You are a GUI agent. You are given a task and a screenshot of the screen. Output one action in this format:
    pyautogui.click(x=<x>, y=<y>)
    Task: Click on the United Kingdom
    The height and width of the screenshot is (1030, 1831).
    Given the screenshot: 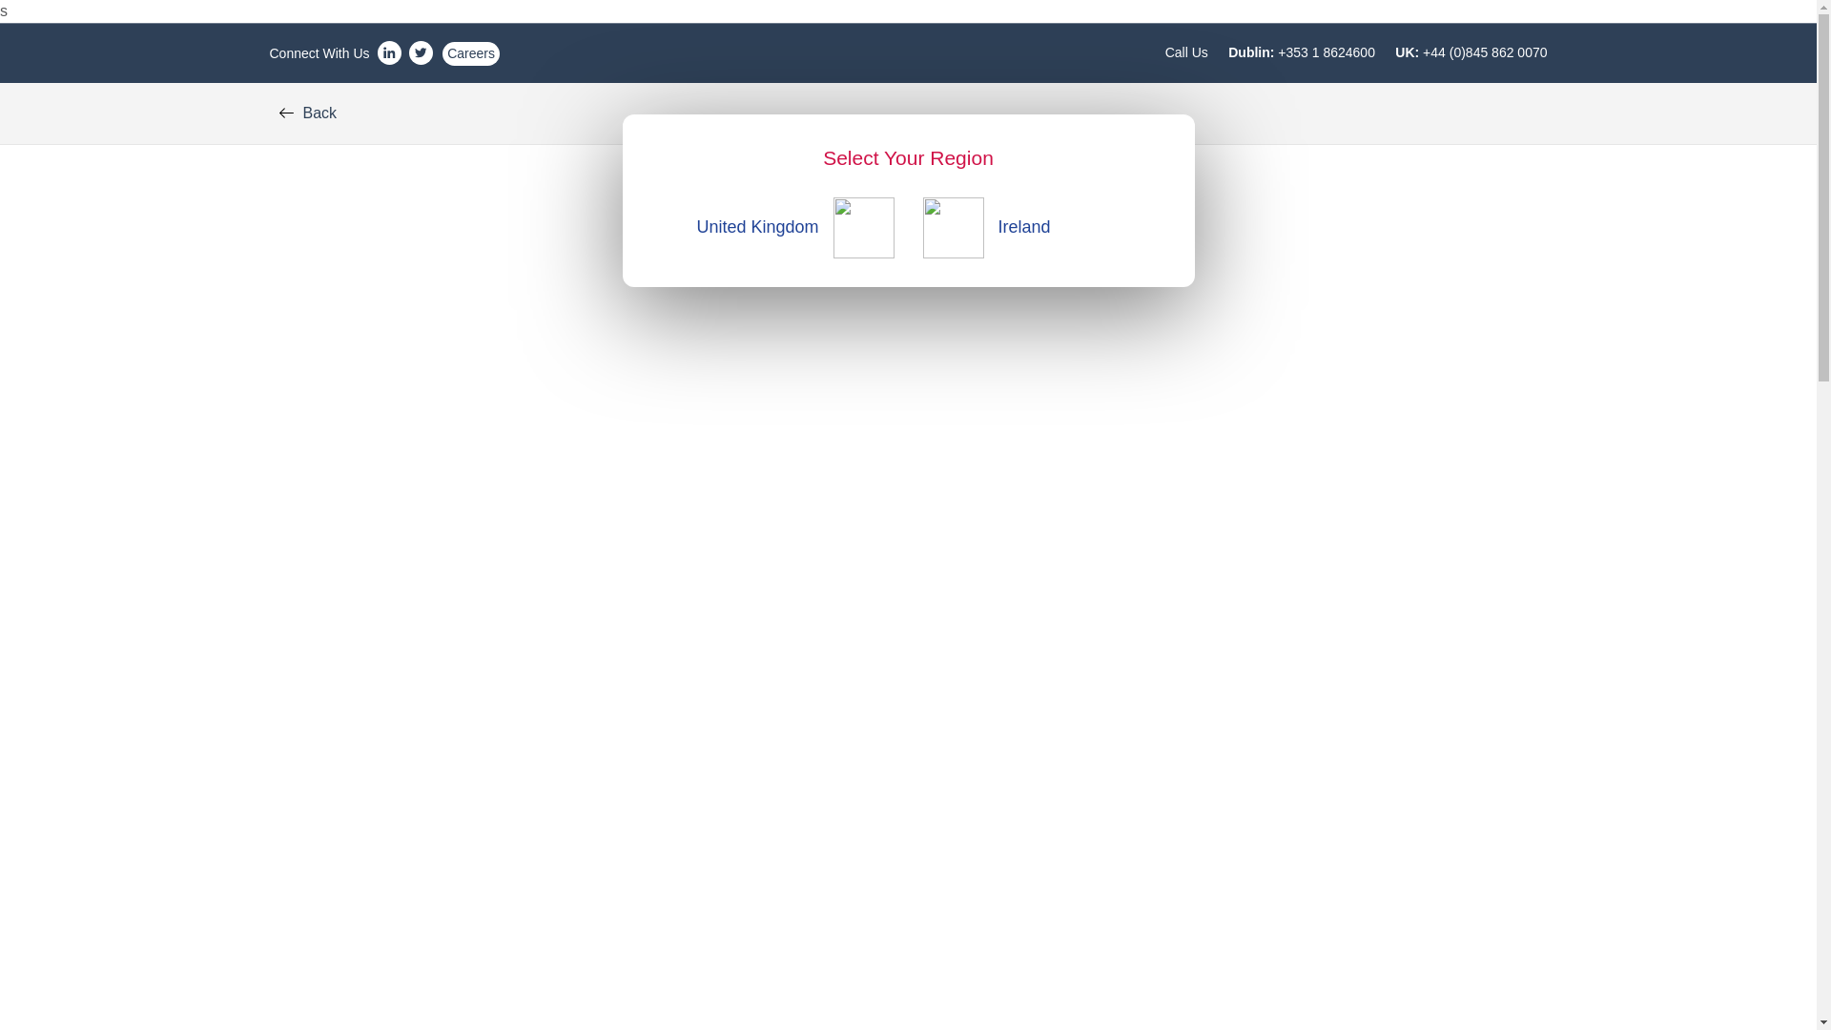 What is the action you would take?
    pyautogui.click(x=778, y=227)
    